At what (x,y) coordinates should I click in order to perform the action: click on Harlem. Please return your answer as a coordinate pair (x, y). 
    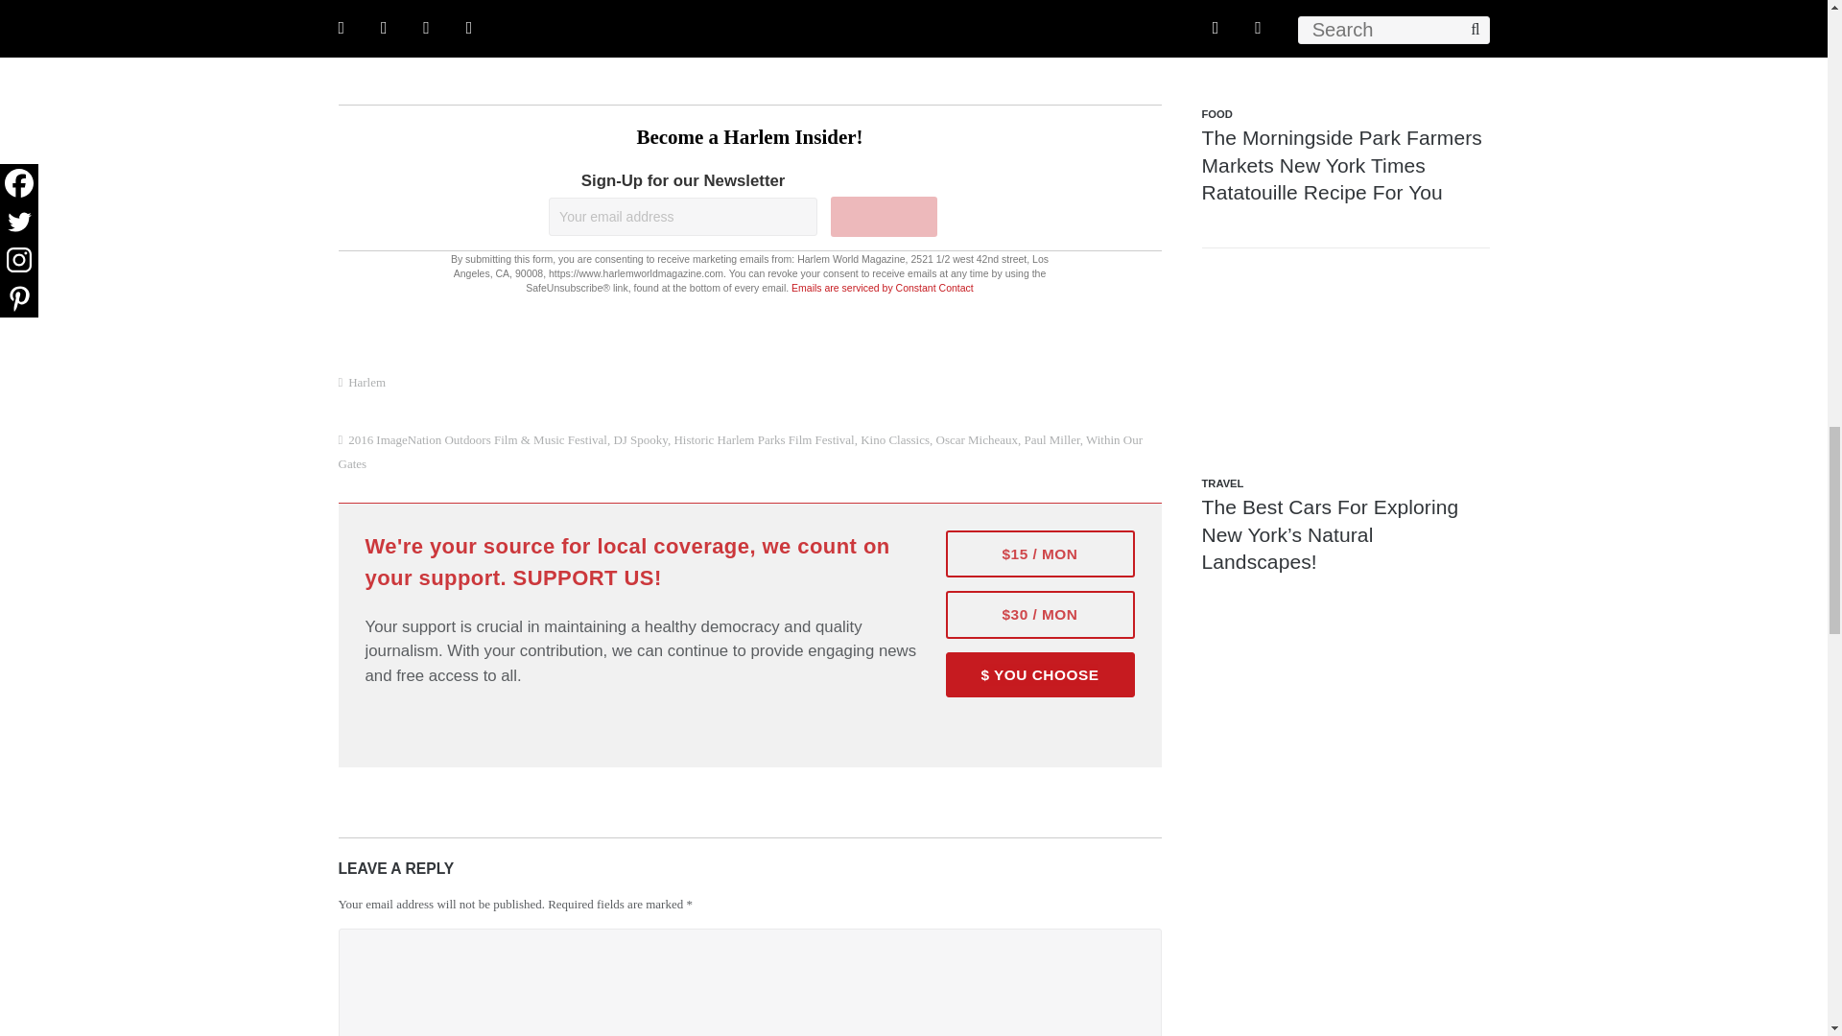
    Looking at the image, I should click on (366, 382).